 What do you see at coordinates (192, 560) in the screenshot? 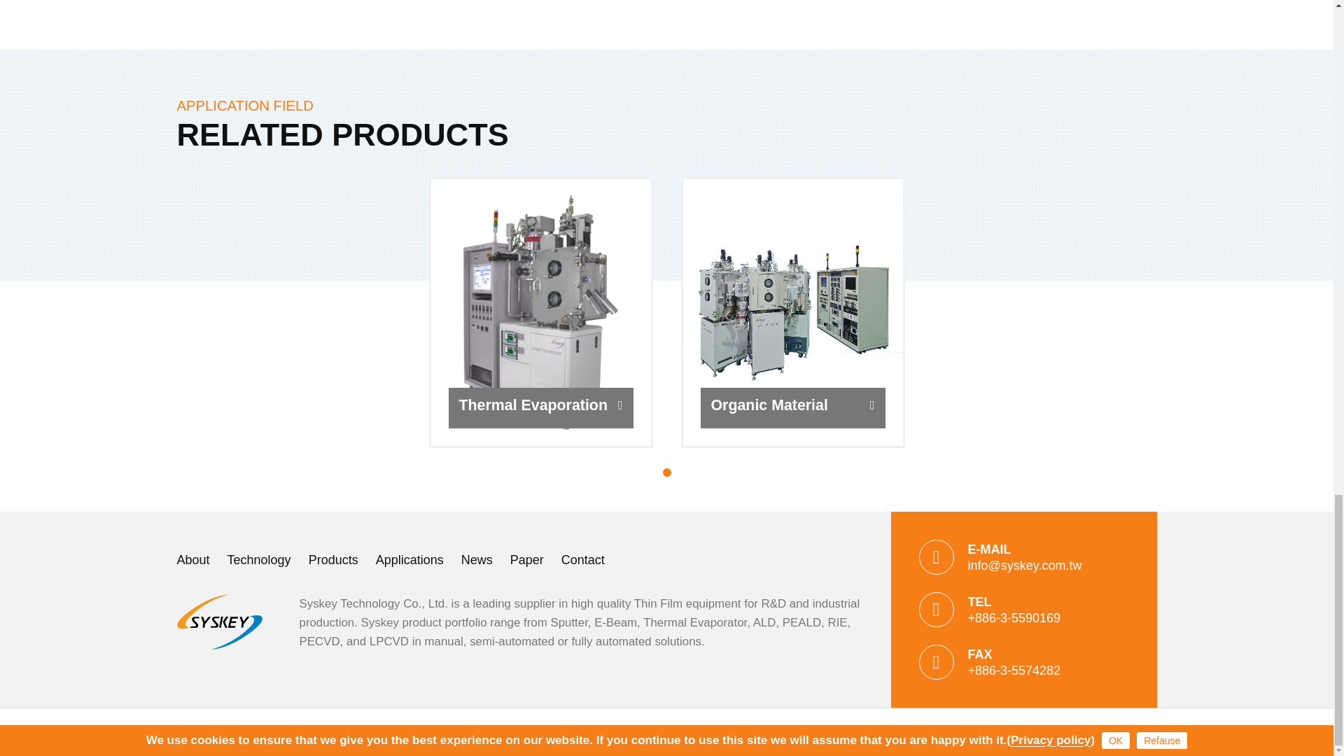
I see `About` at bounding box center [192, 560].